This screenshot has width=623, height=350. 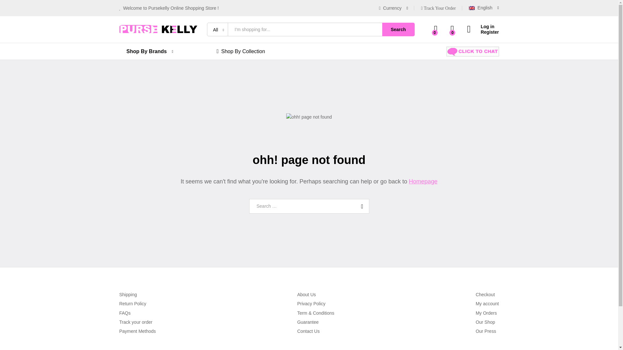 I want to click on Shop By Collection, so click(x=241, y=51).